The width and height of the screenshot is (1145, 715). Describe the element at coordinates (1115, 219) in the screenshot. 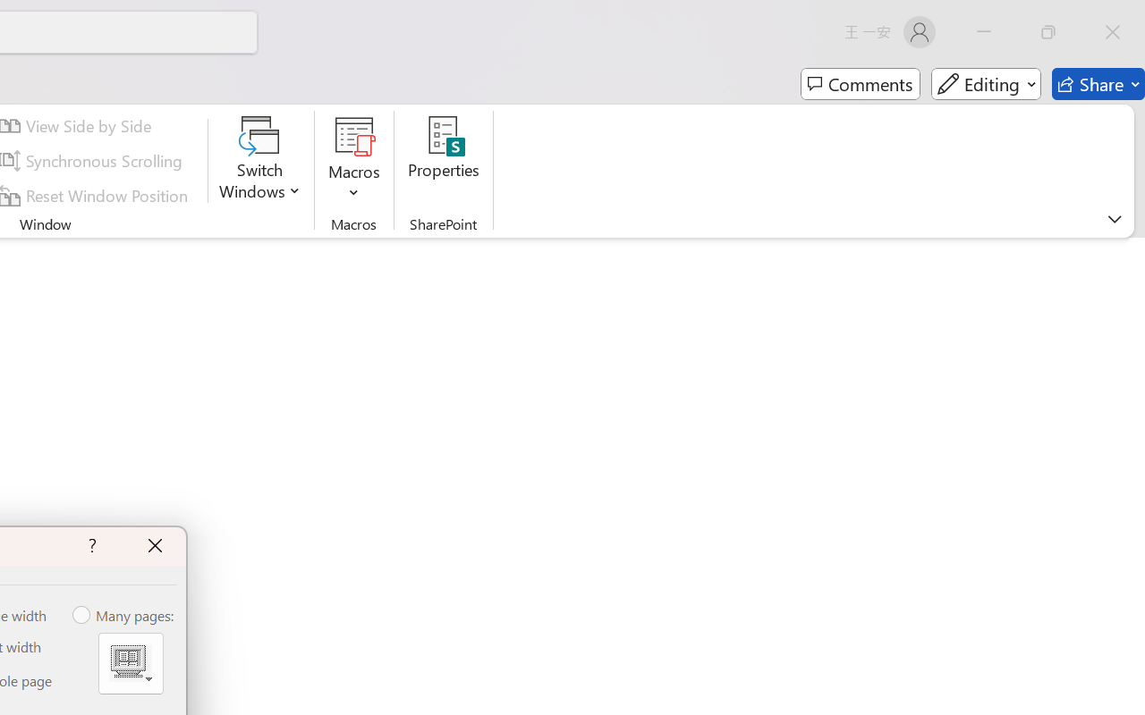

I see `Ribbon Display Options` at that location.